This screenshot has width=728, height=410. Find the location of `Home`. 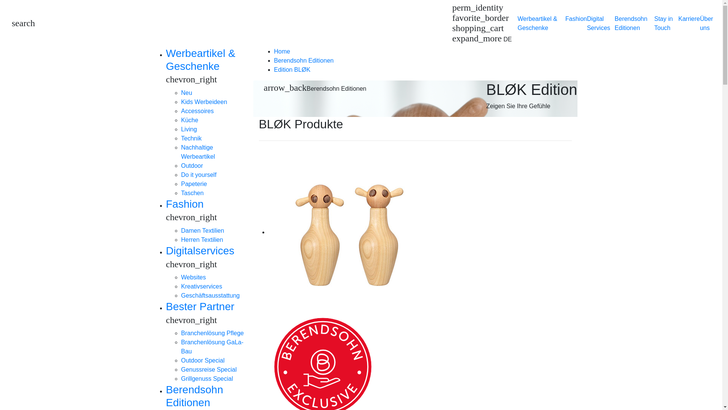

Home is located at coordinates (282, 52).